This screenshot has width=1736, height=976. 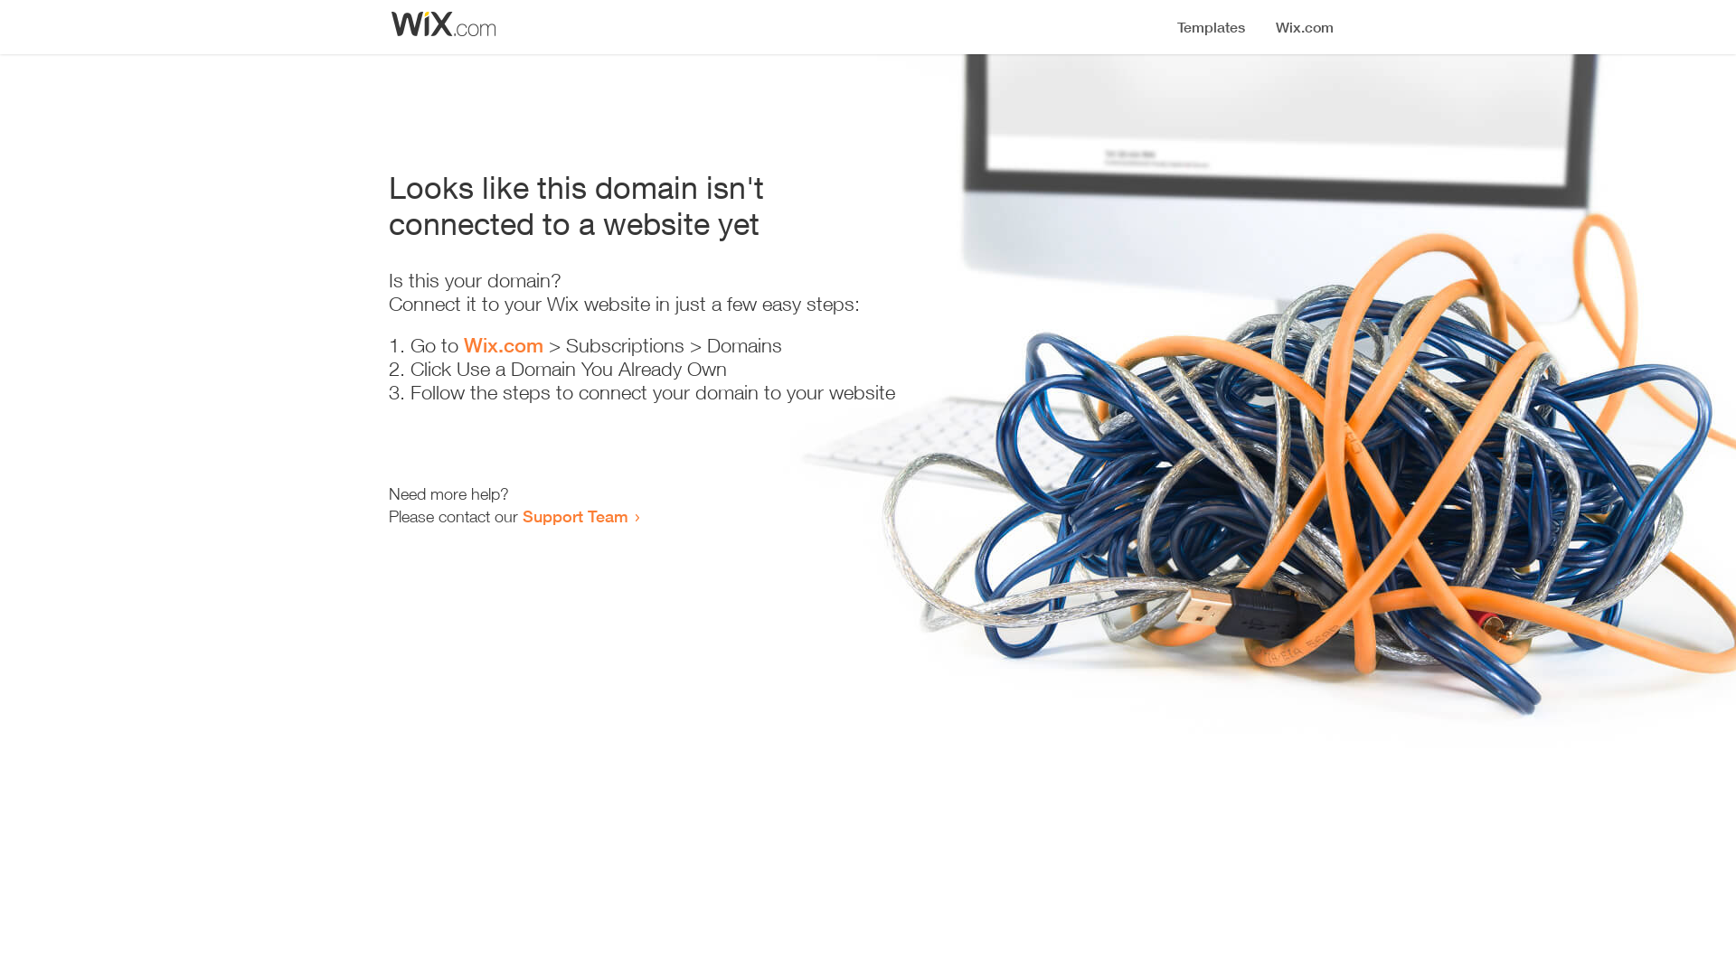 I want to click on Support Team, so click(x=575, y=516).